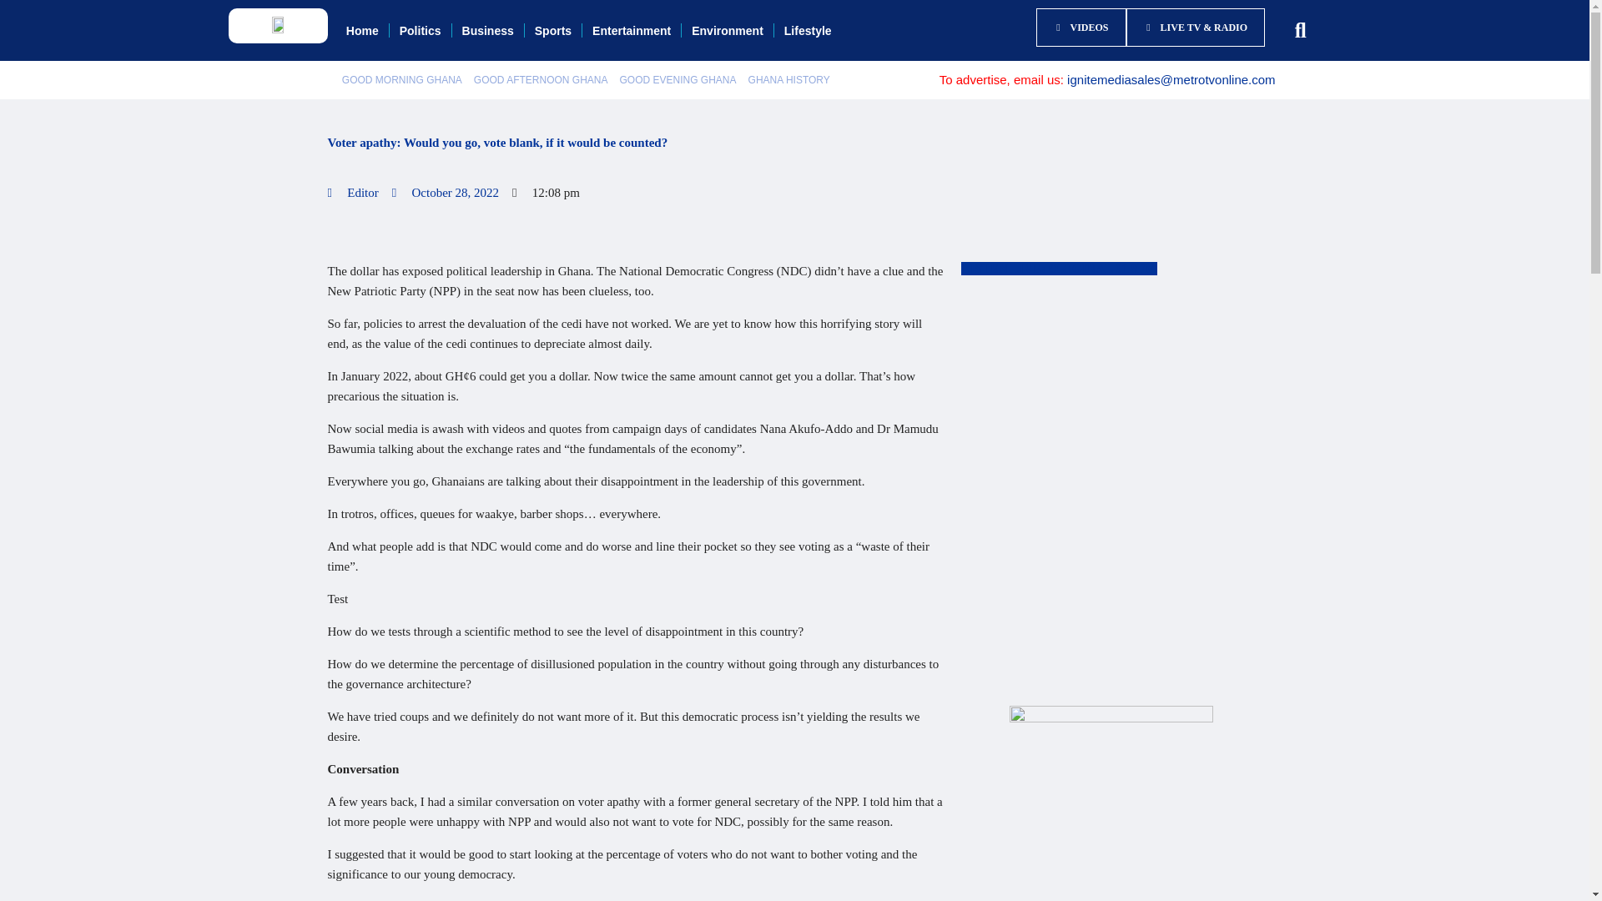 Image resolution: width=1602 pixels, height=901 pixels. I want to click on Entertainment, so click(632, 31).